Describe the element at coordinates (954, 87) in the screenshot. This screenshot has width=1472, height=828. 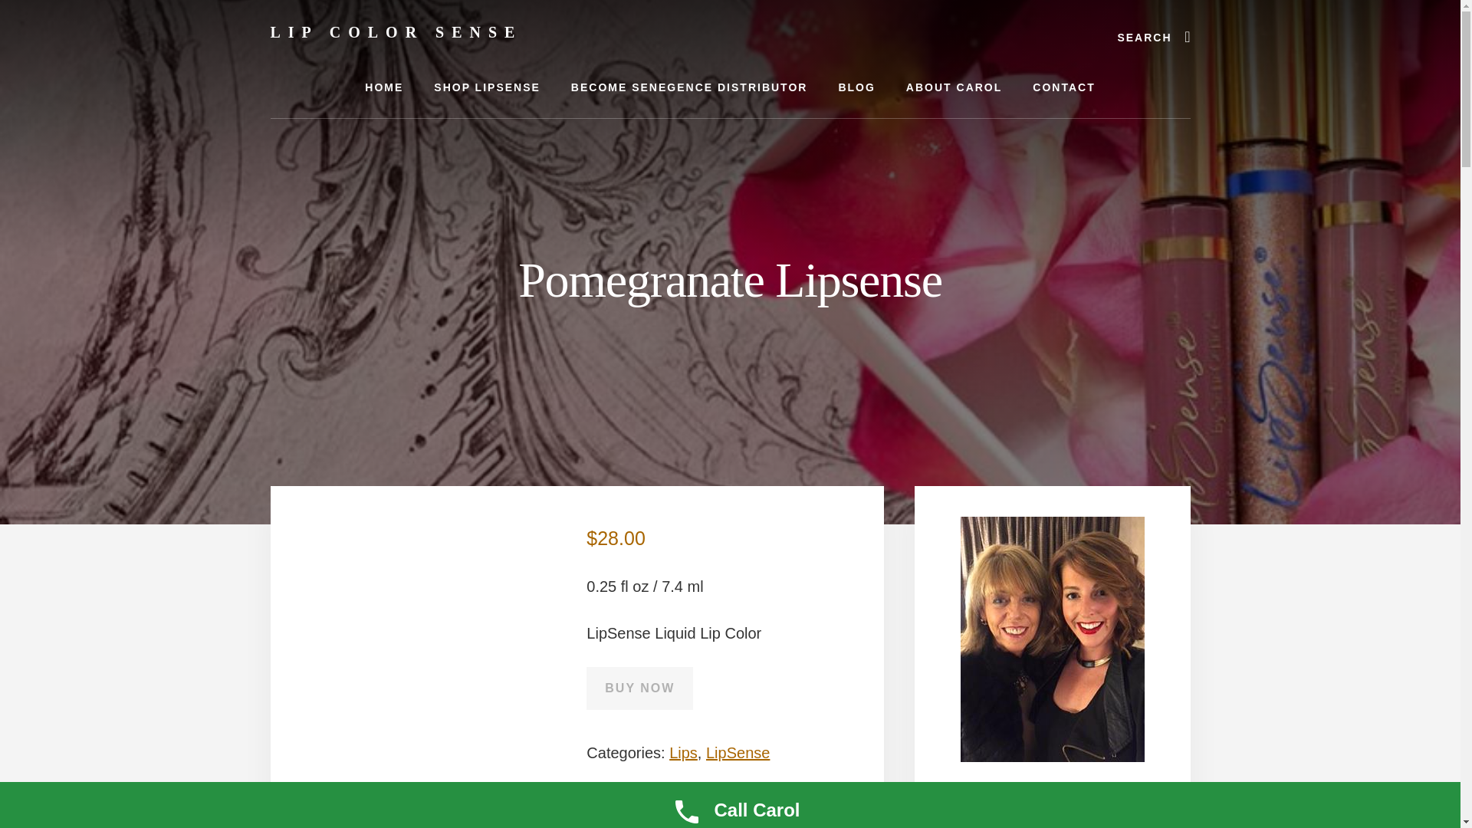
I see `ABOUT CAROL` at that location.